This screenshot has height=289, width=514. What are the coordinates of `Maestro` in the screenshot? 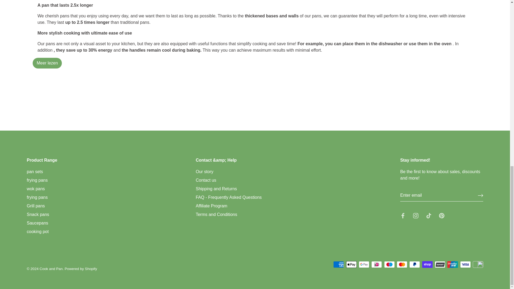 It's located at (389, 264).